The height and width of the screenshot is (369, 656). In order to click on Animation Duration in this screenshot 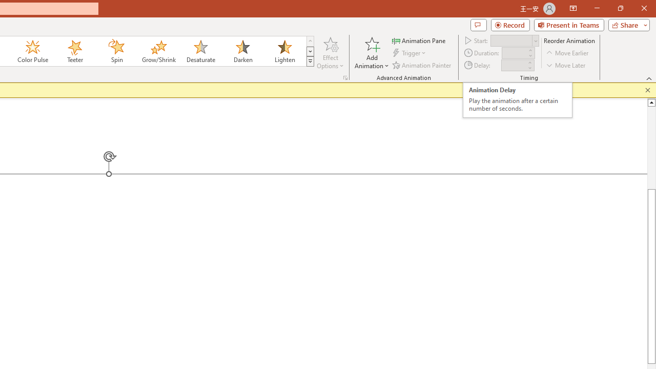, I will do `click(514, 53)`.